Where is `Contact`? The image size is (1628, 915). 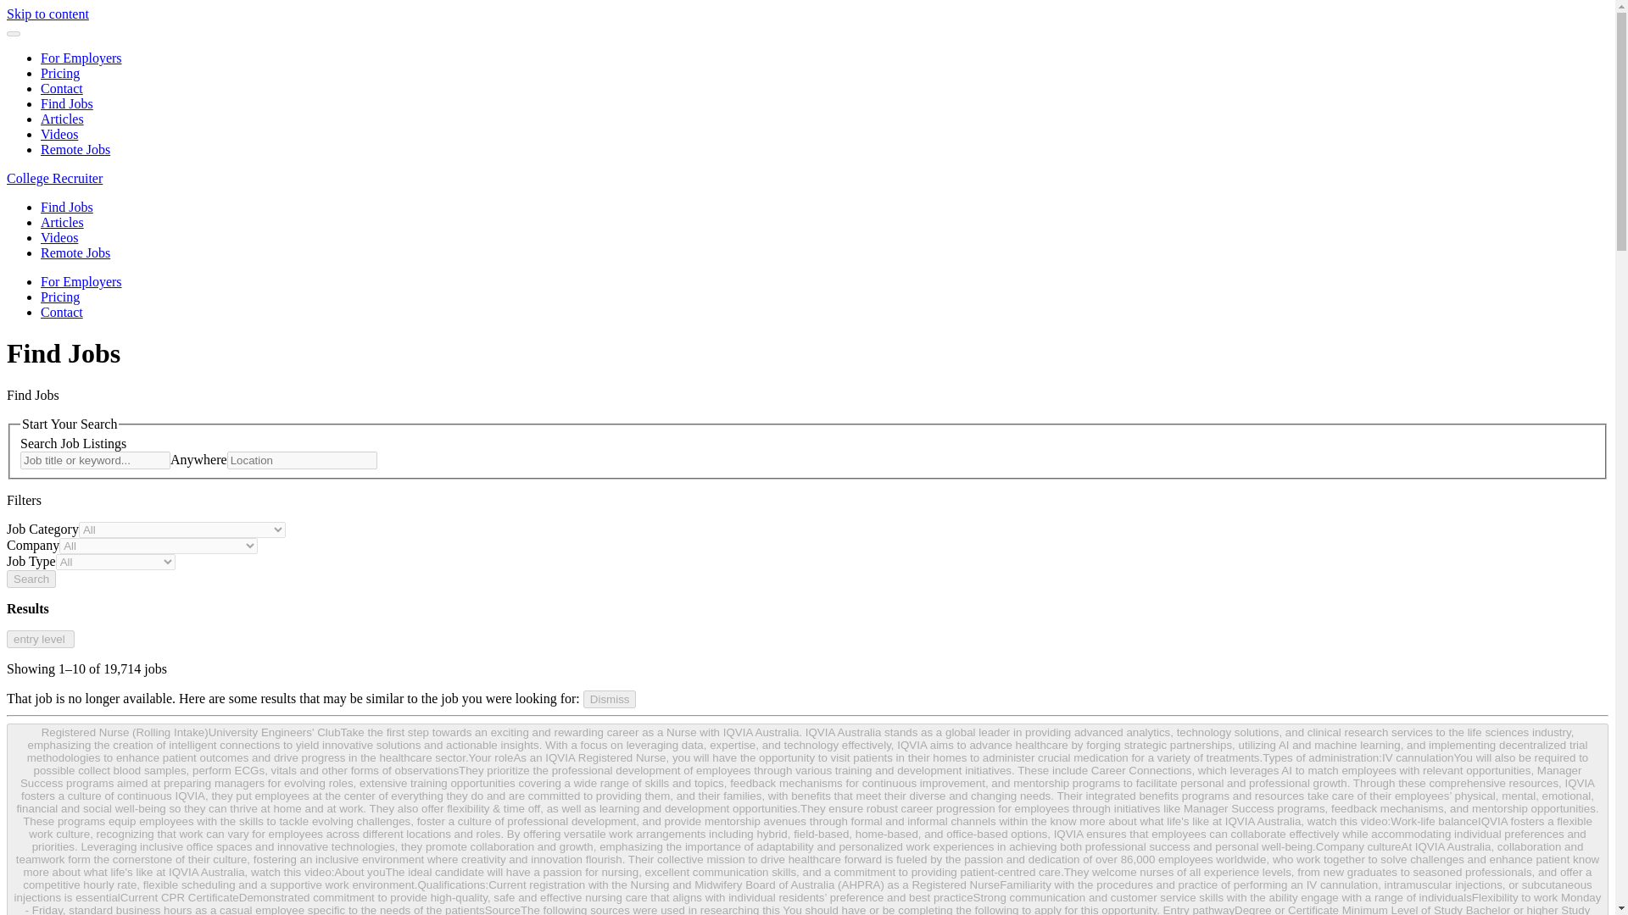
Contact is located at coordinates (61, 88).